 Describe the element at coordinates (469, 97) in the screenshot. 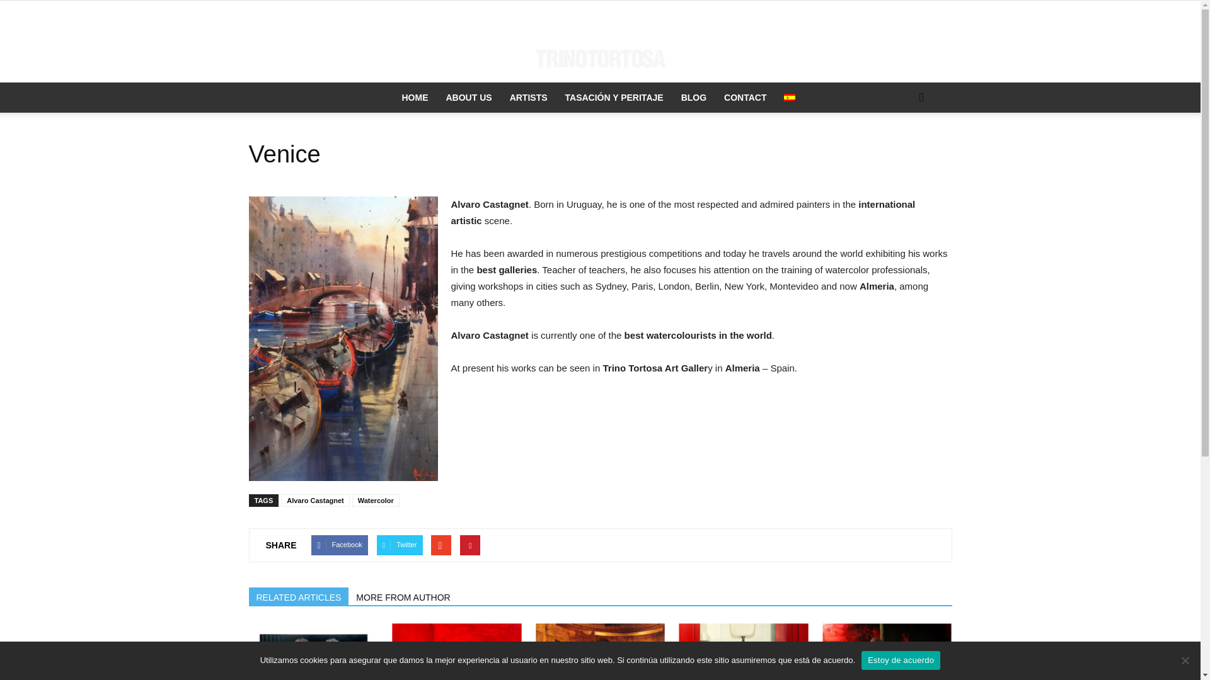

I see `ABOUT US` at that location.